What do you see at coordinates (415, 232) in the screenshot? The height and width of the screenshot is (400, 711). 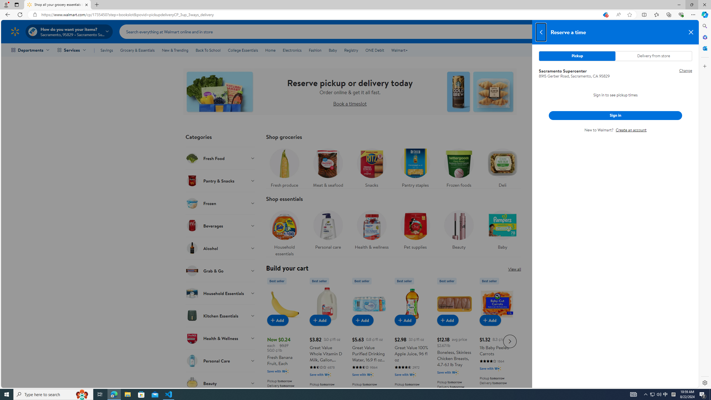 I see `Pet supplies` at bounding box center [415, 232].